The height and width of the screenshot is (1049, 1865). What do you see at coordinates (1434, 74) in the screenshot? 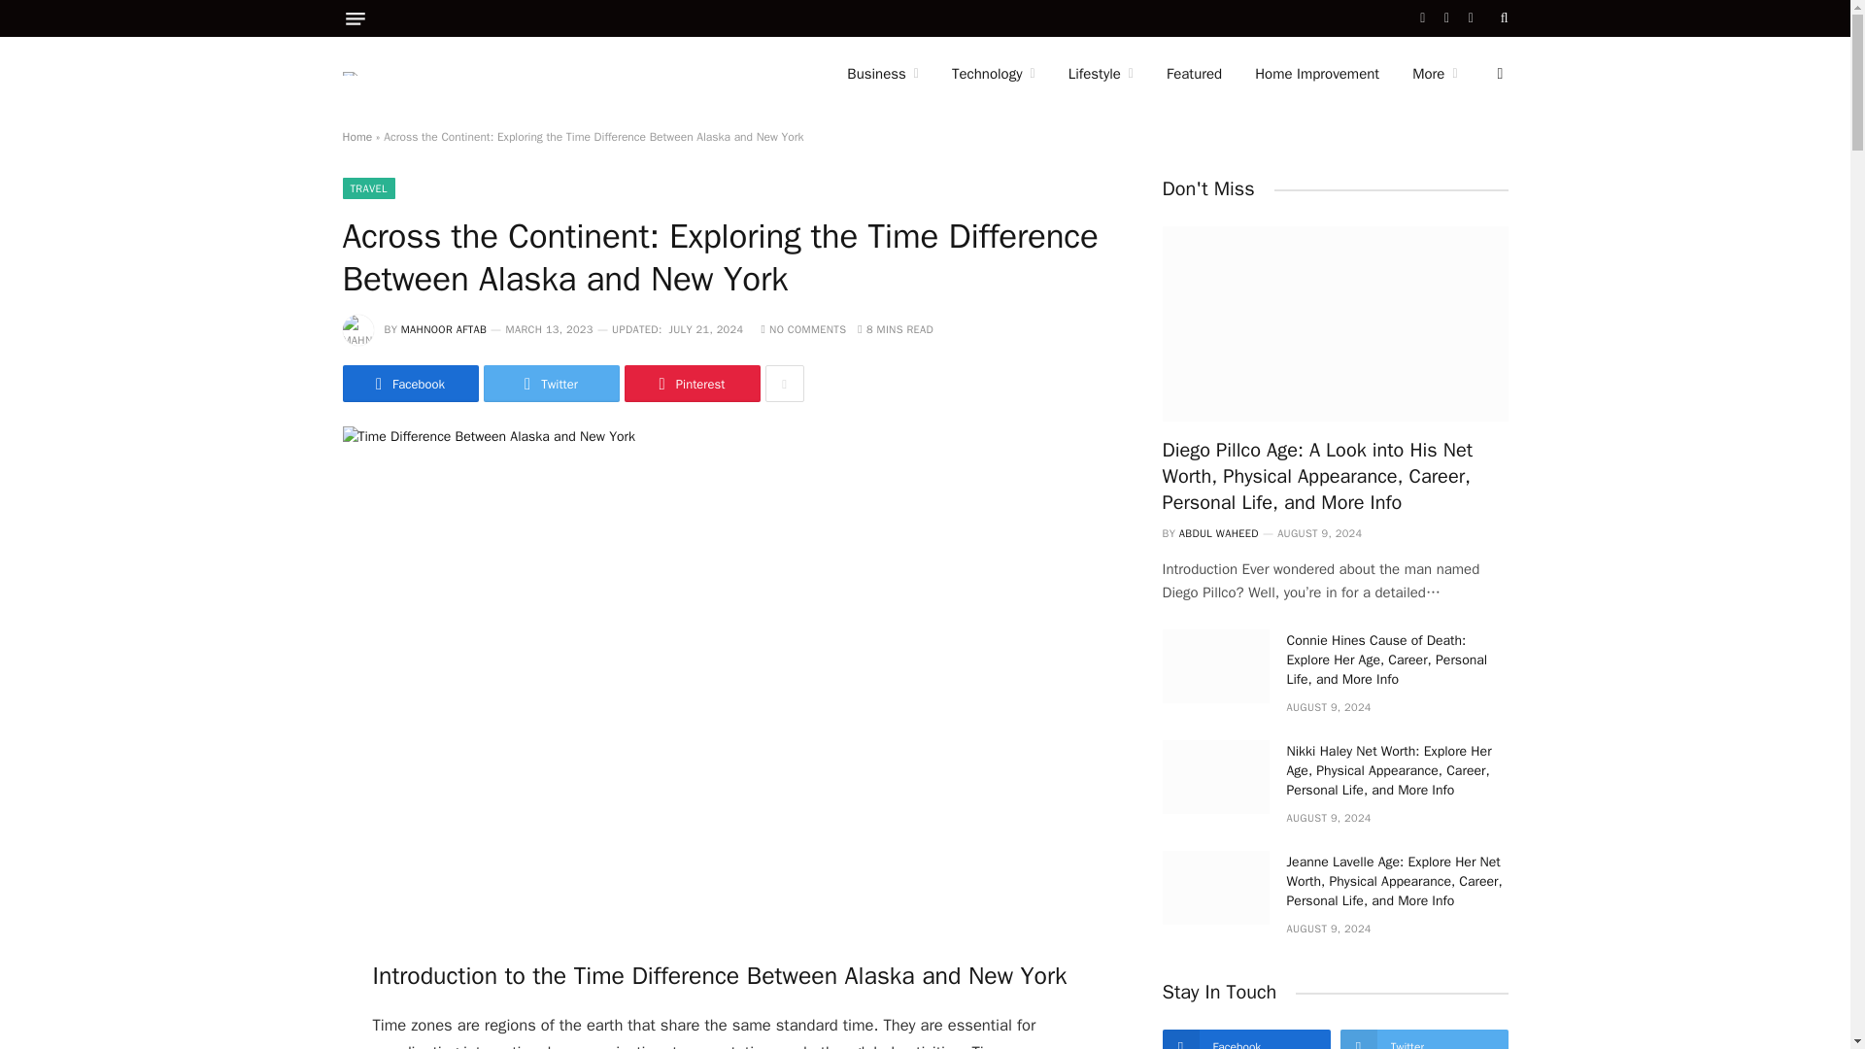
I see `More` at bounding box center [1434, 74].